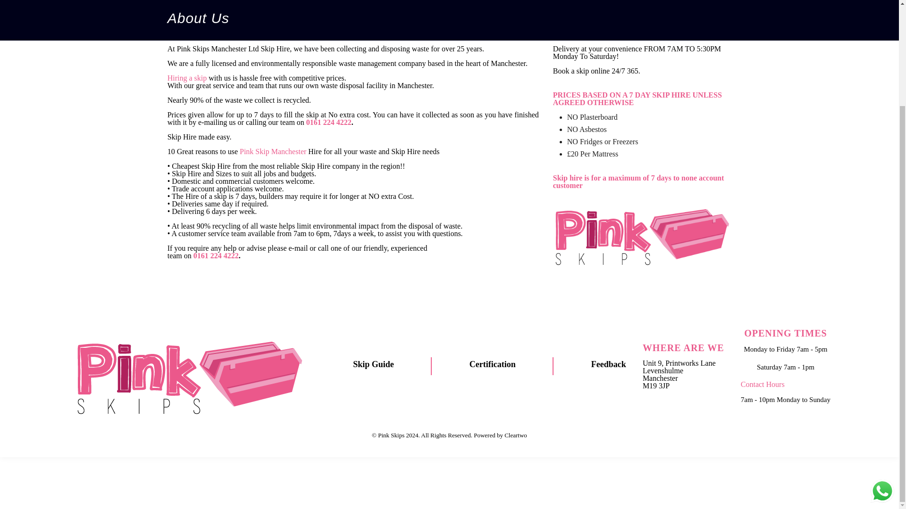 This screenshot has width=906, height=509. Describe the element at coordinates (187, 77) in the screenshot. I see `Hiring a skip` at that location.